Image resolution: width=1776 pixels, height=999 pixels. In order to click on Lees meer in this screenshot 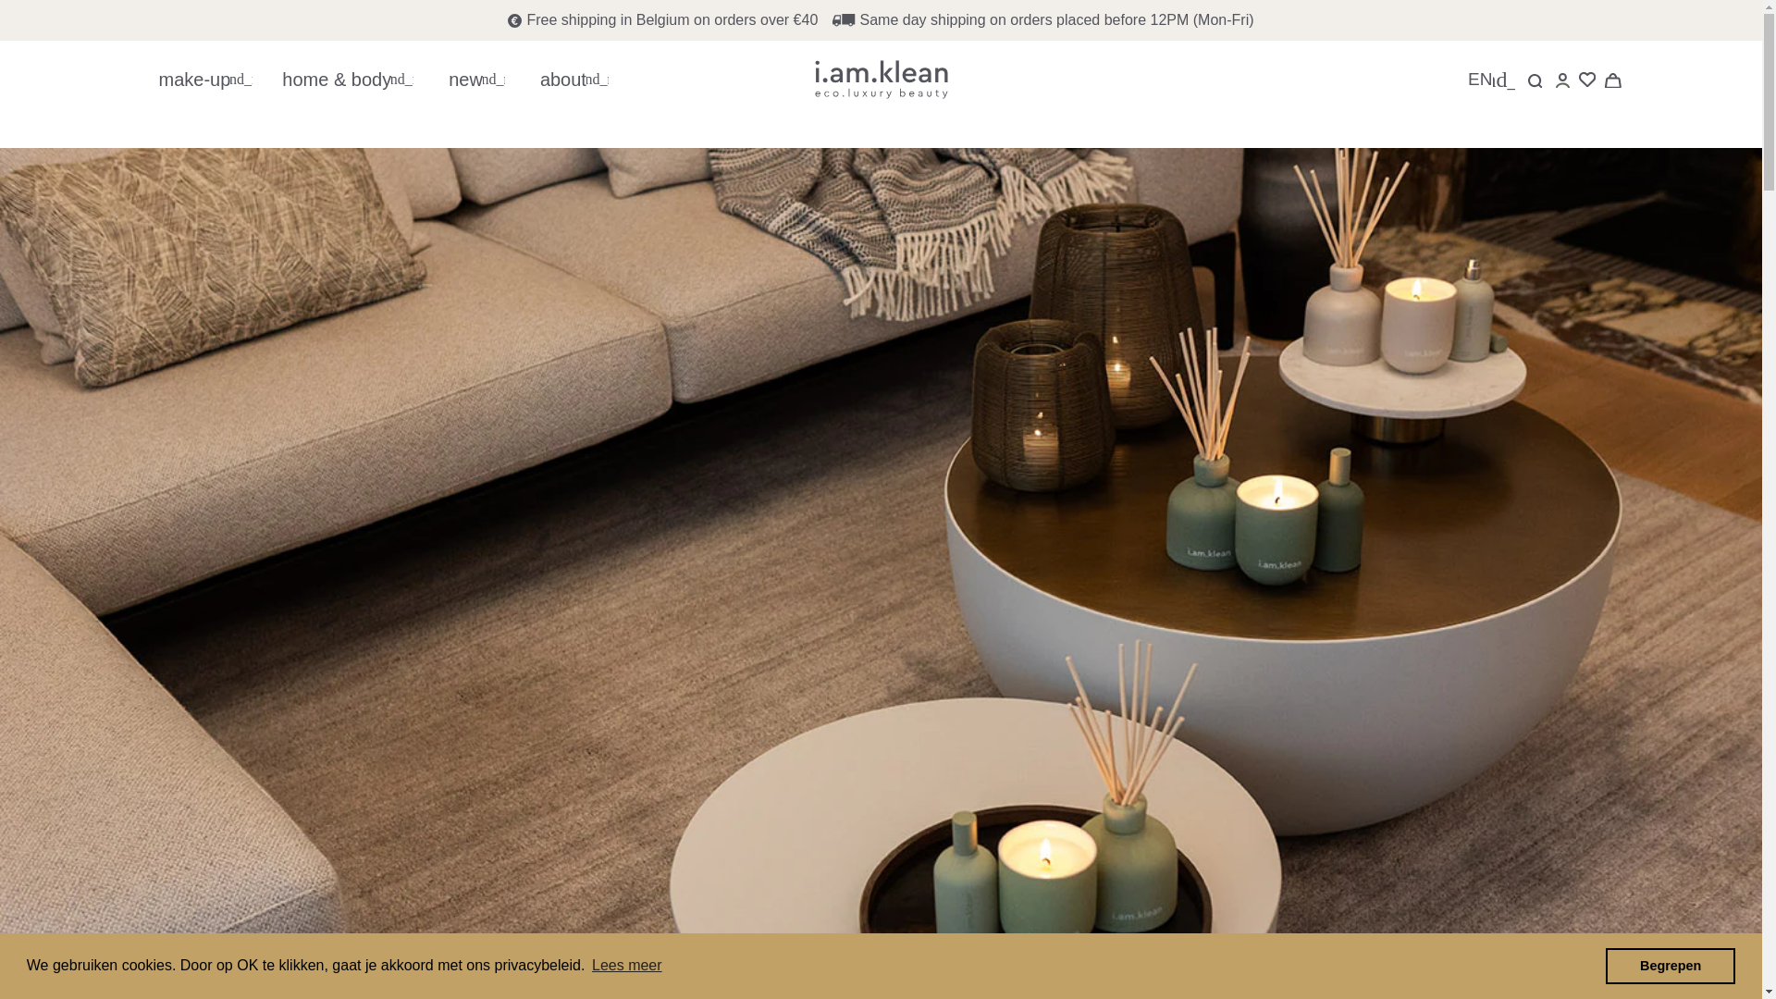, I will do `click(627, 966)`.